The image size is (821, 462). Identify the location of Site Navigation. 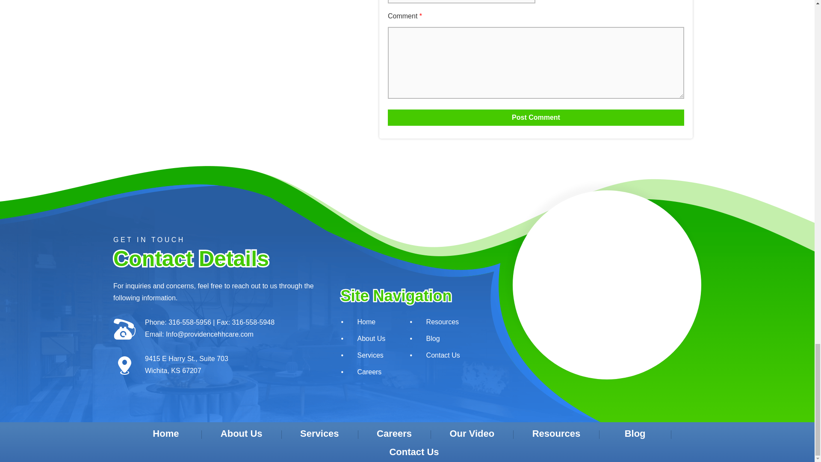
(400, 296).